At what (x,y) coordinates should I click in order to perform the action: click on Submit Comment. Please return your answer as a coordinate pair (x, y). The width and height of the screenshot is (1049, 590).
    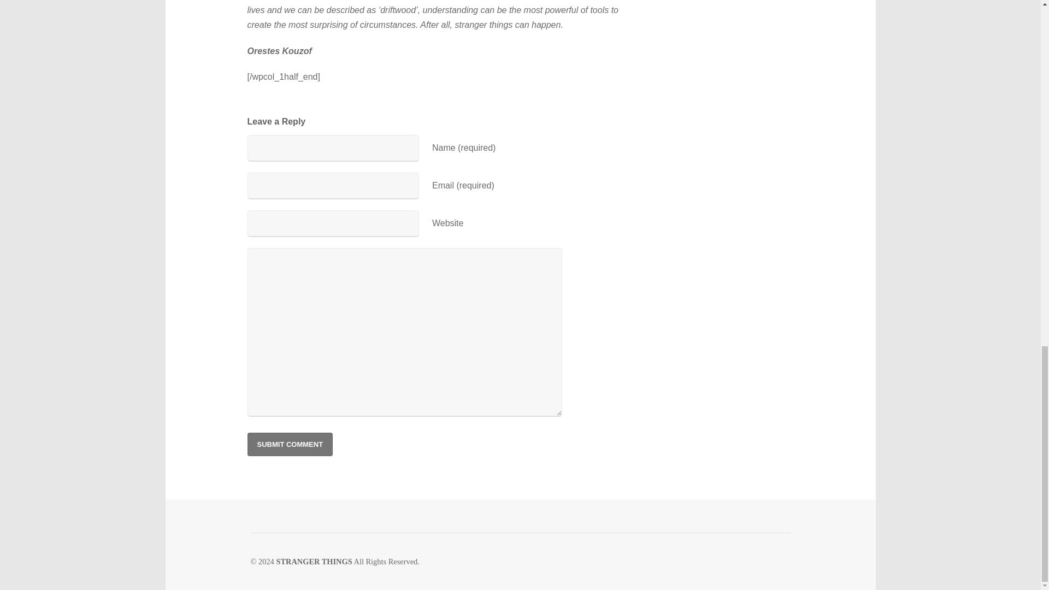
    Looking at the image, I should click on (290, 444).